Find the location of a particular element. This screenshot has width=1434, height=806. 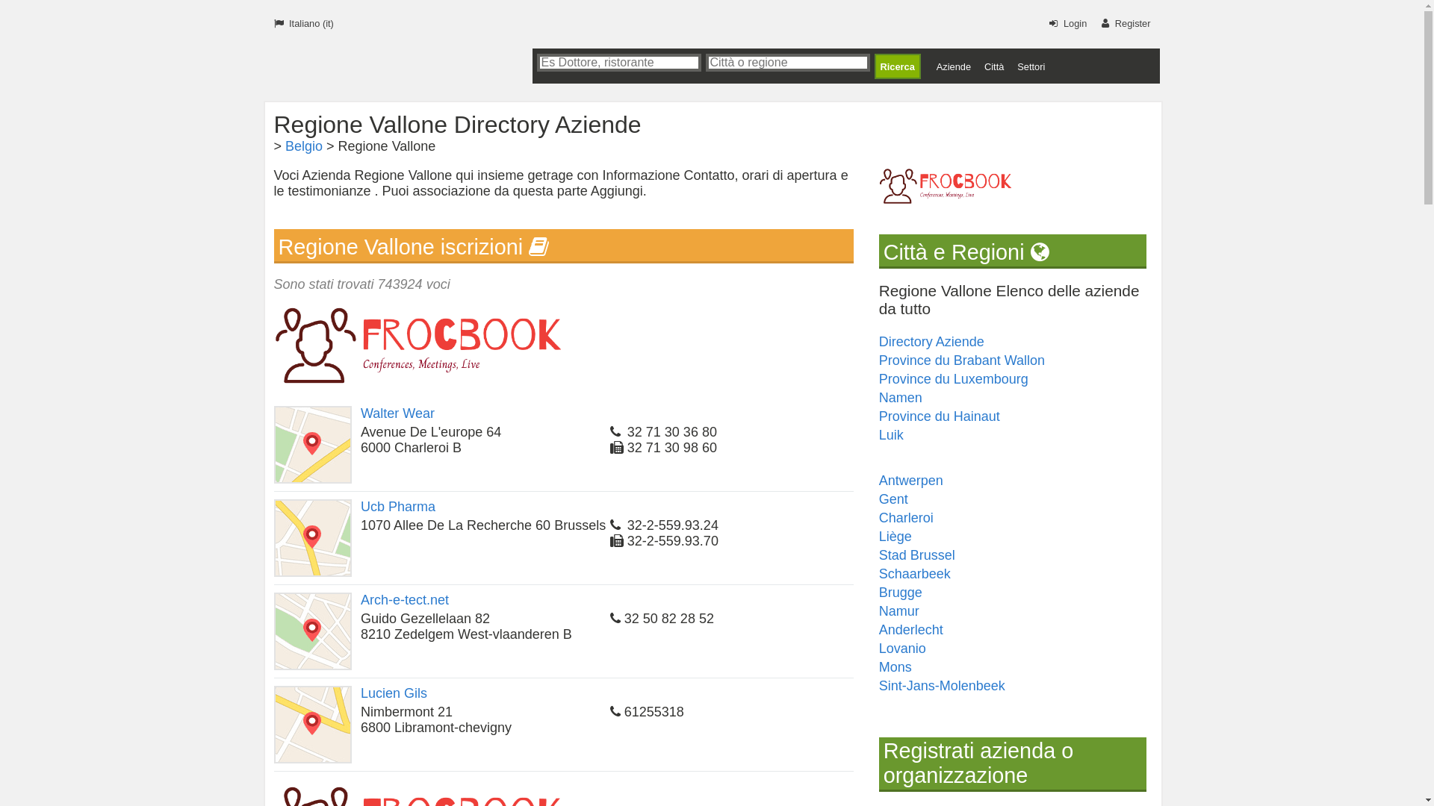

Settori is located at coordinates (1031, 67).